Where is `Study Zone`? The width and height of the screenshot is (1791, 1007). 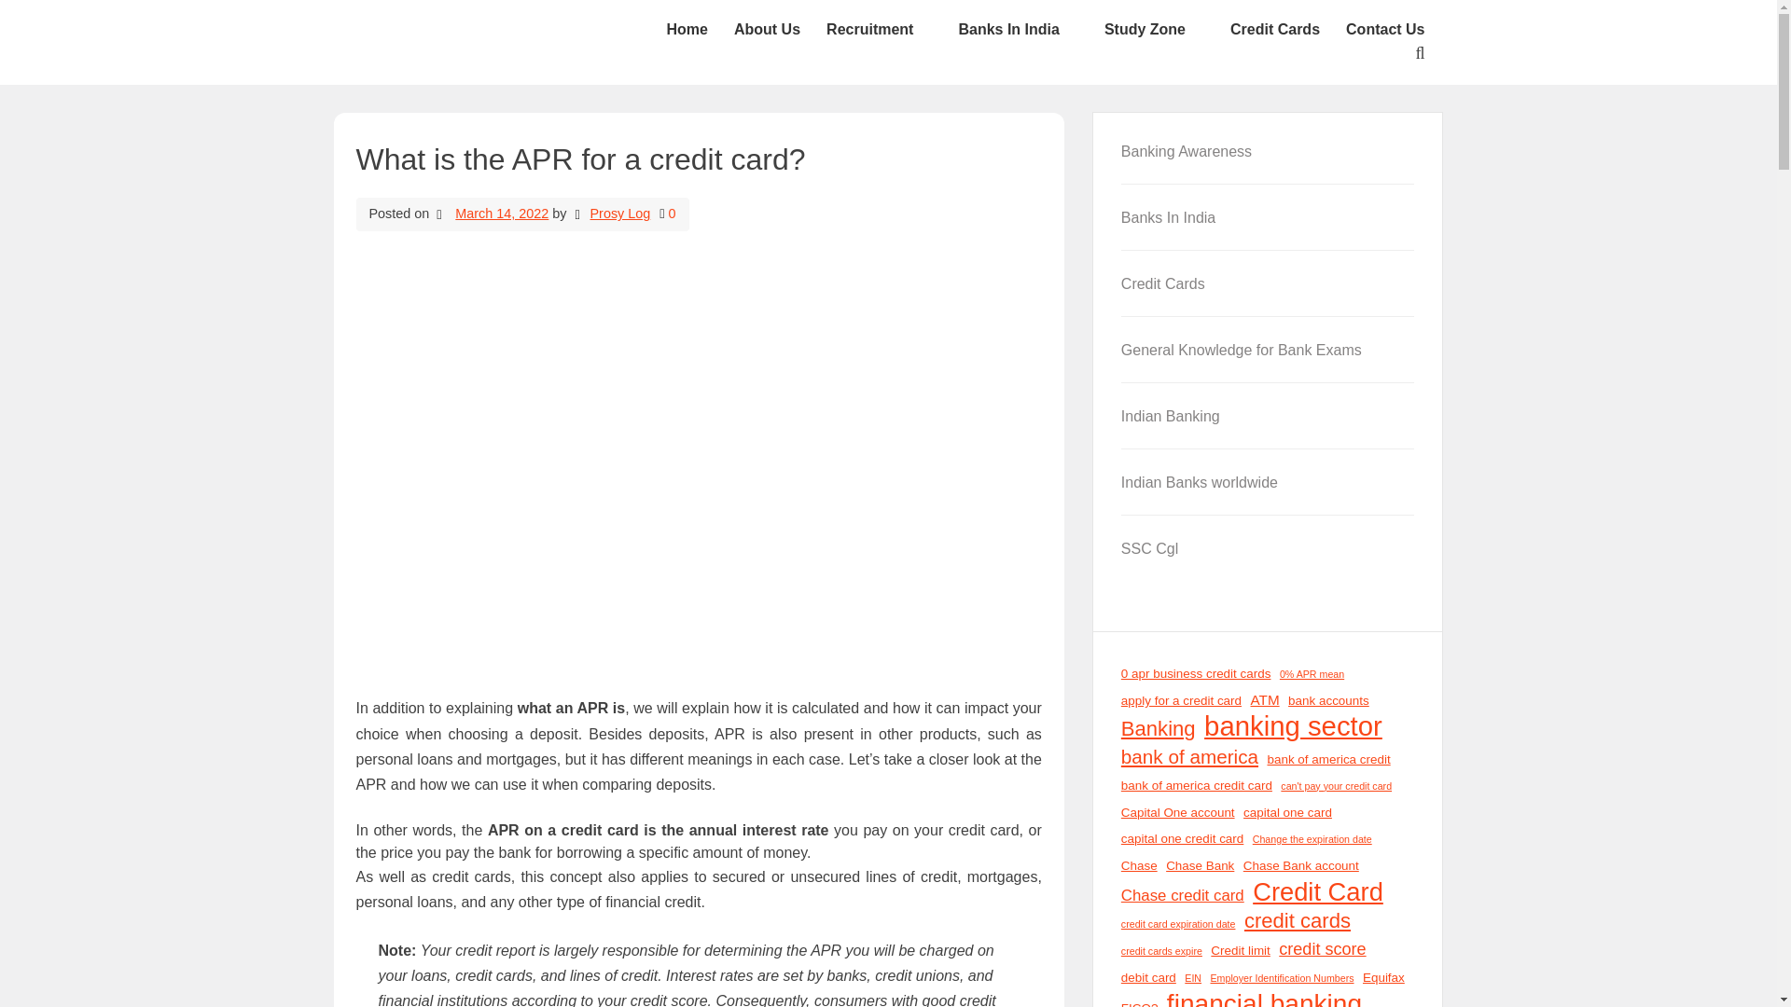 Study Zone is located at coordinates (1154, 30).